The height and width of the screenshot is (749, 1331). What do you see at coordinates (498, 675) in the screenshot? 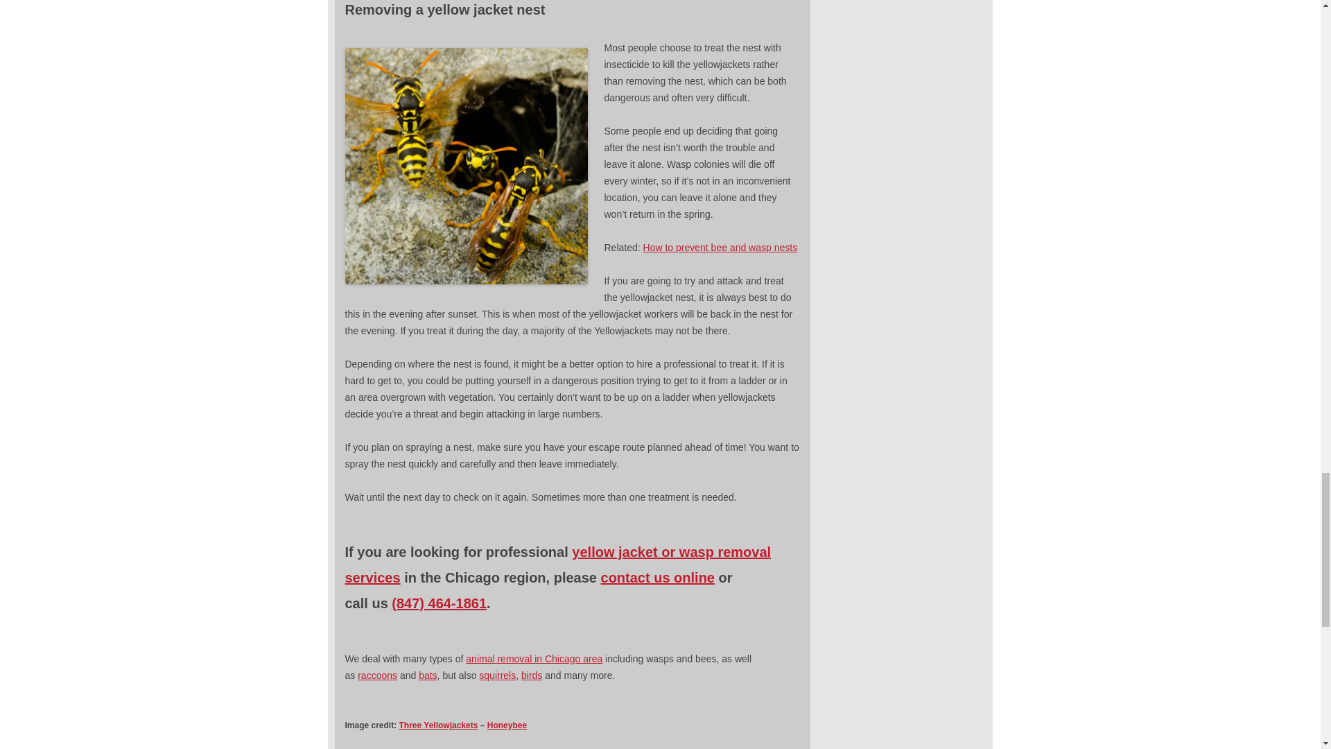
I see `squirrels` at bounding box center [498, 675].